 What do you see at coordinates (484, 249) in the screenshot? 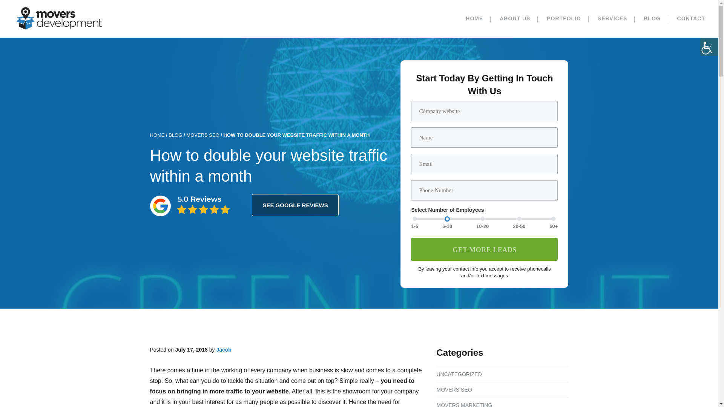
I see `Get More Leads` at bounding box center [484, 249].